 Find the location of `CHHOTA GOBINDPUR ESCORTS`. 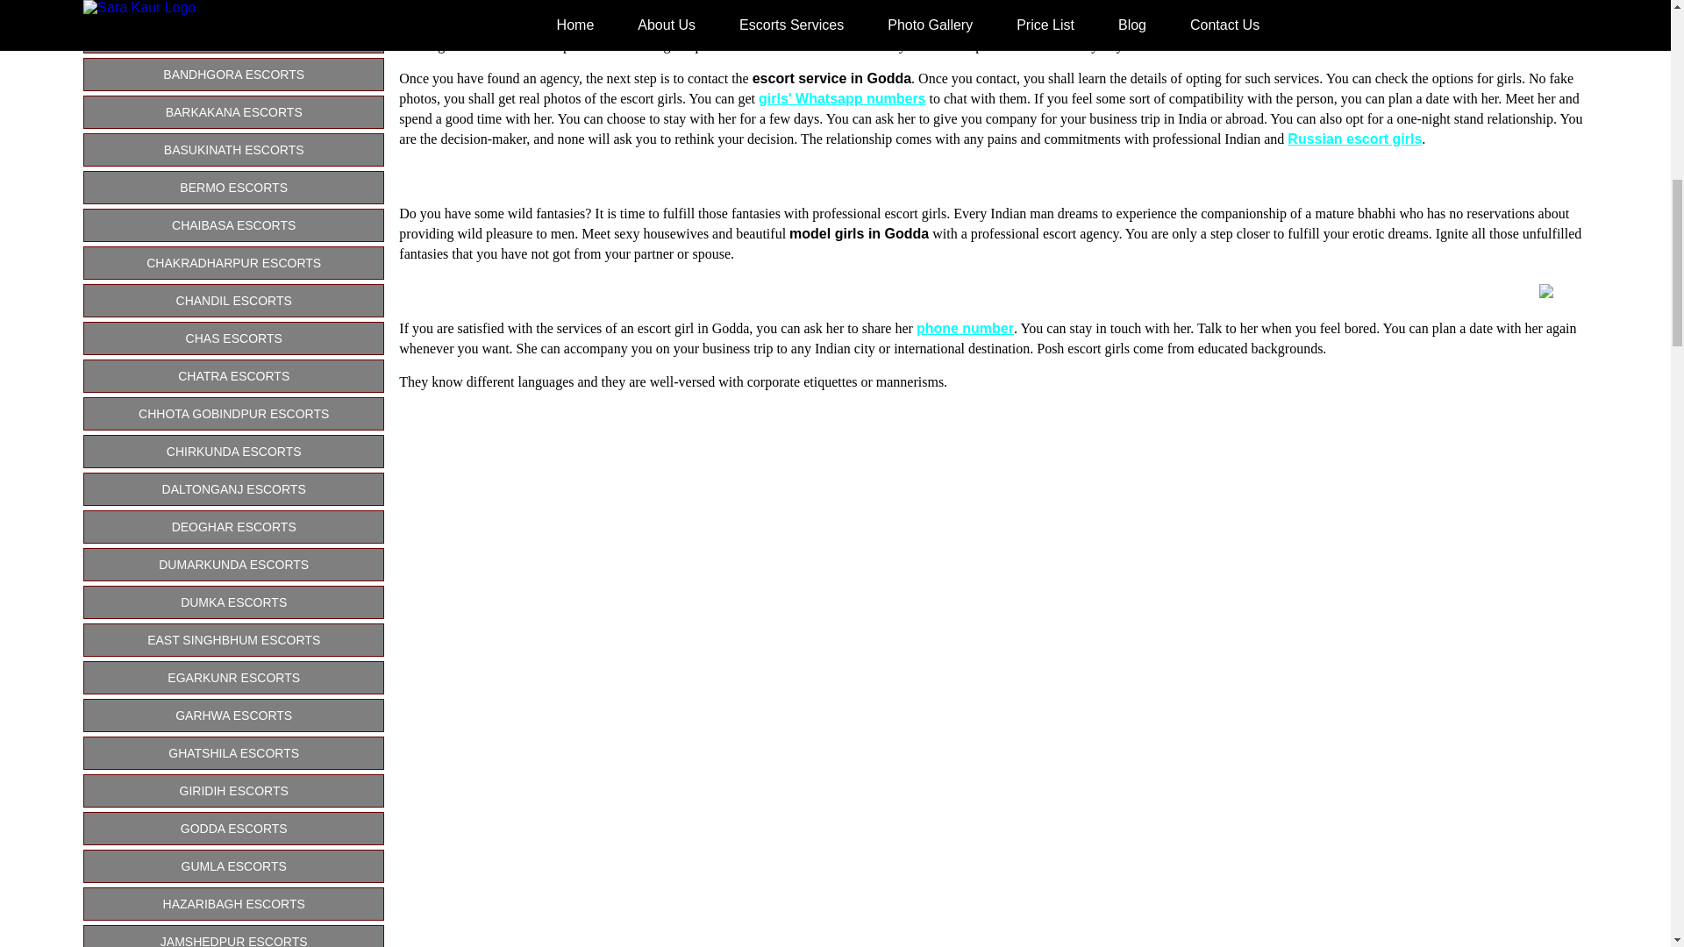

CHHOTA GOBINDPUR ESCORTS is located at coordinates (233, 414).